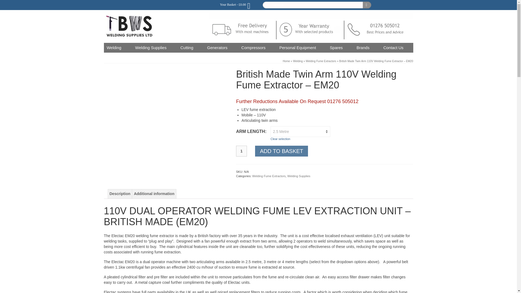  I want to click on 1, so click(242, 151).